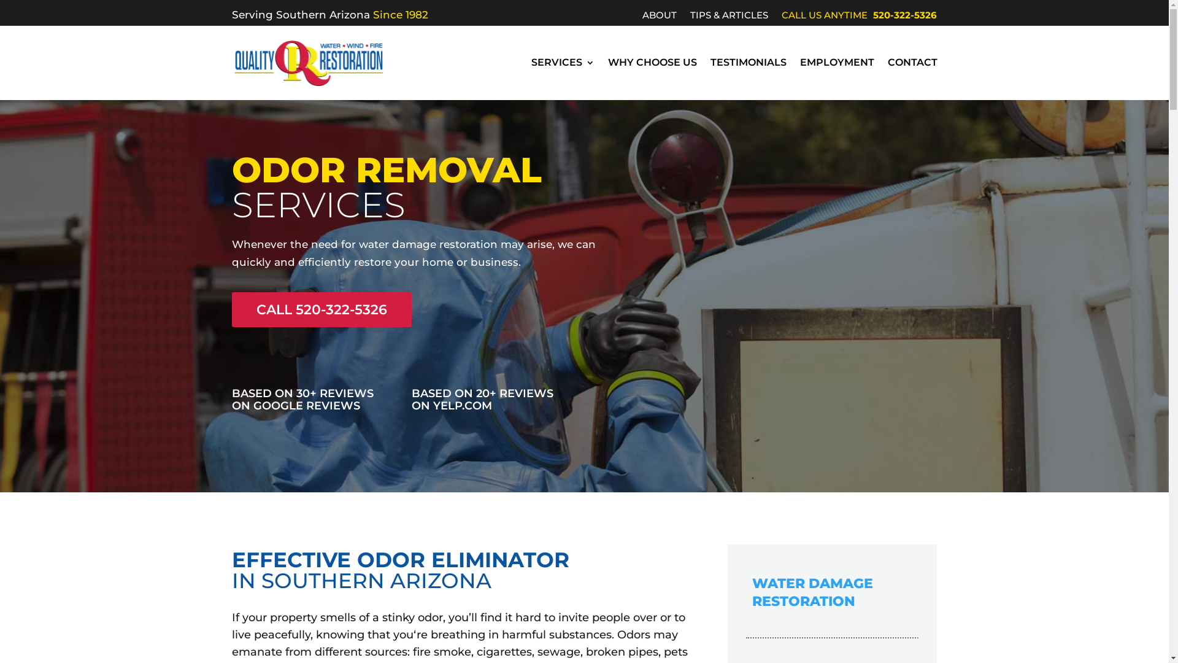 This screenshot has width=1178, height=663. I want to click on CALL US ANYTIME 520-322-5326, so click(859, 18).